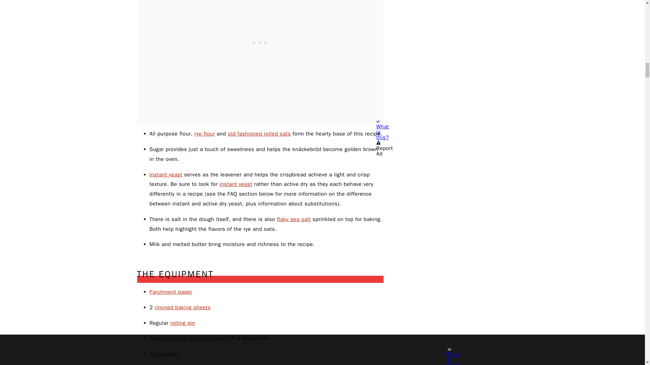 This screenshot has height=365, width=650. What do you see at coordinates (173, 338) in the screenshot?
I see `Notched rolling pin` at bounding box center [173, 338].